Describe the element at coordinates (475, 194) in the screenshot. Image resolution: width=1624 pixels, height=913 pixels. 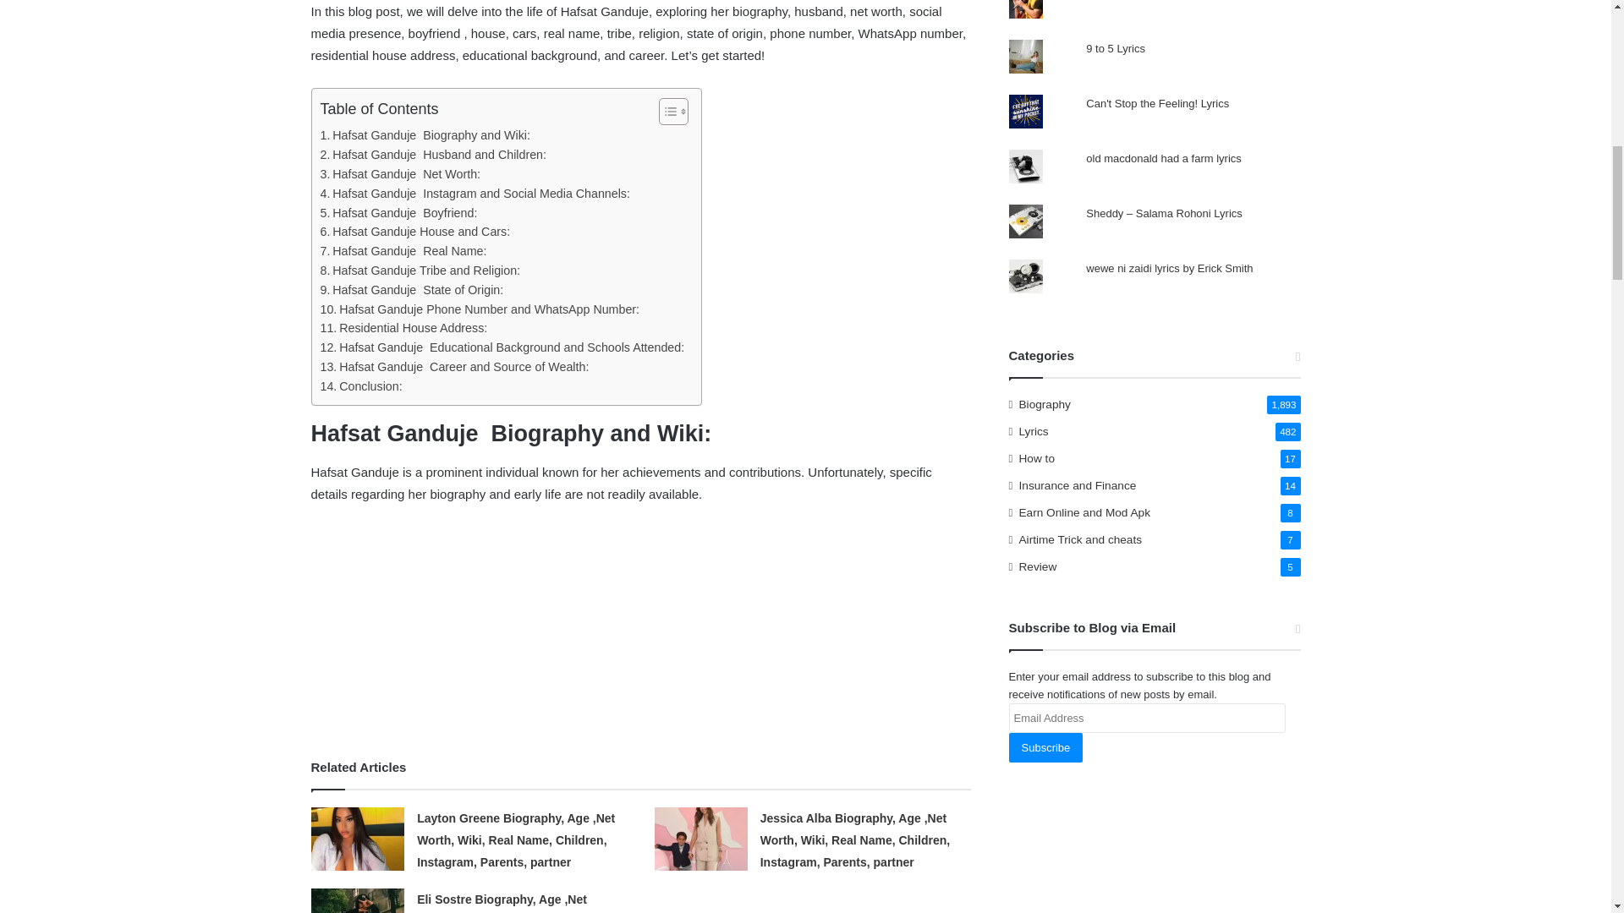
I see `Hafsat Ganduje  Instagram and Social Media Channels:` at that location.